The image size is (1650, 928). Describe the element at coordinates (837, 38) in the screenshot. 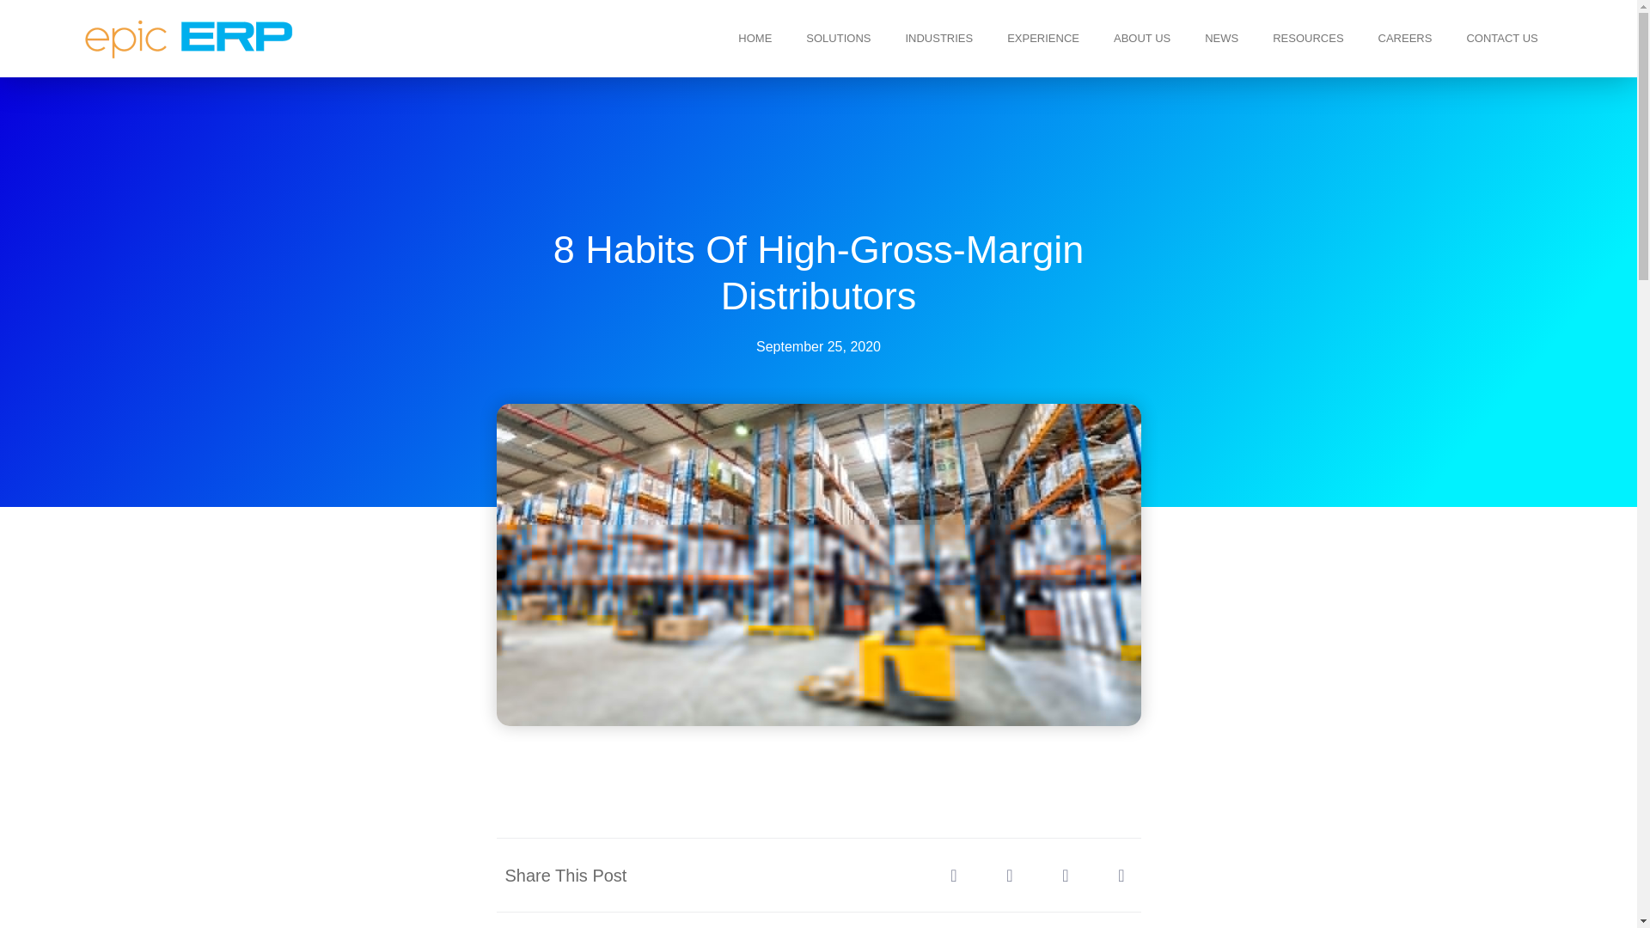

I see `SOLUTIONS` at that location.